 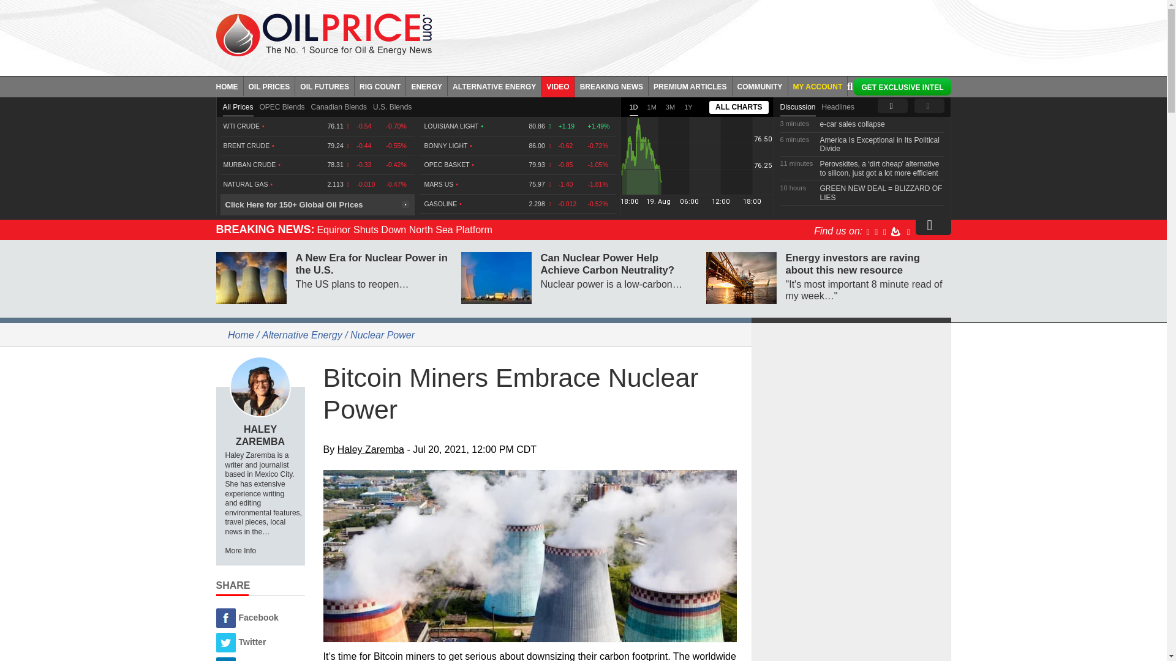 I want to click on PREMIUM ARTICLES, so click(x=691, y=86).